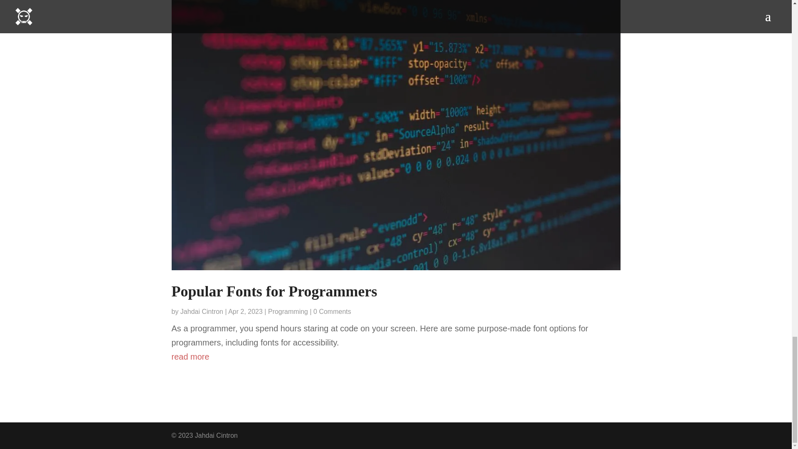 This screenshot has width=798, height=449. What do you see at coordinates (274, 291) in the screenshot?
I see `Popular Fonts for Programmers` at bounding box center [274, 291].